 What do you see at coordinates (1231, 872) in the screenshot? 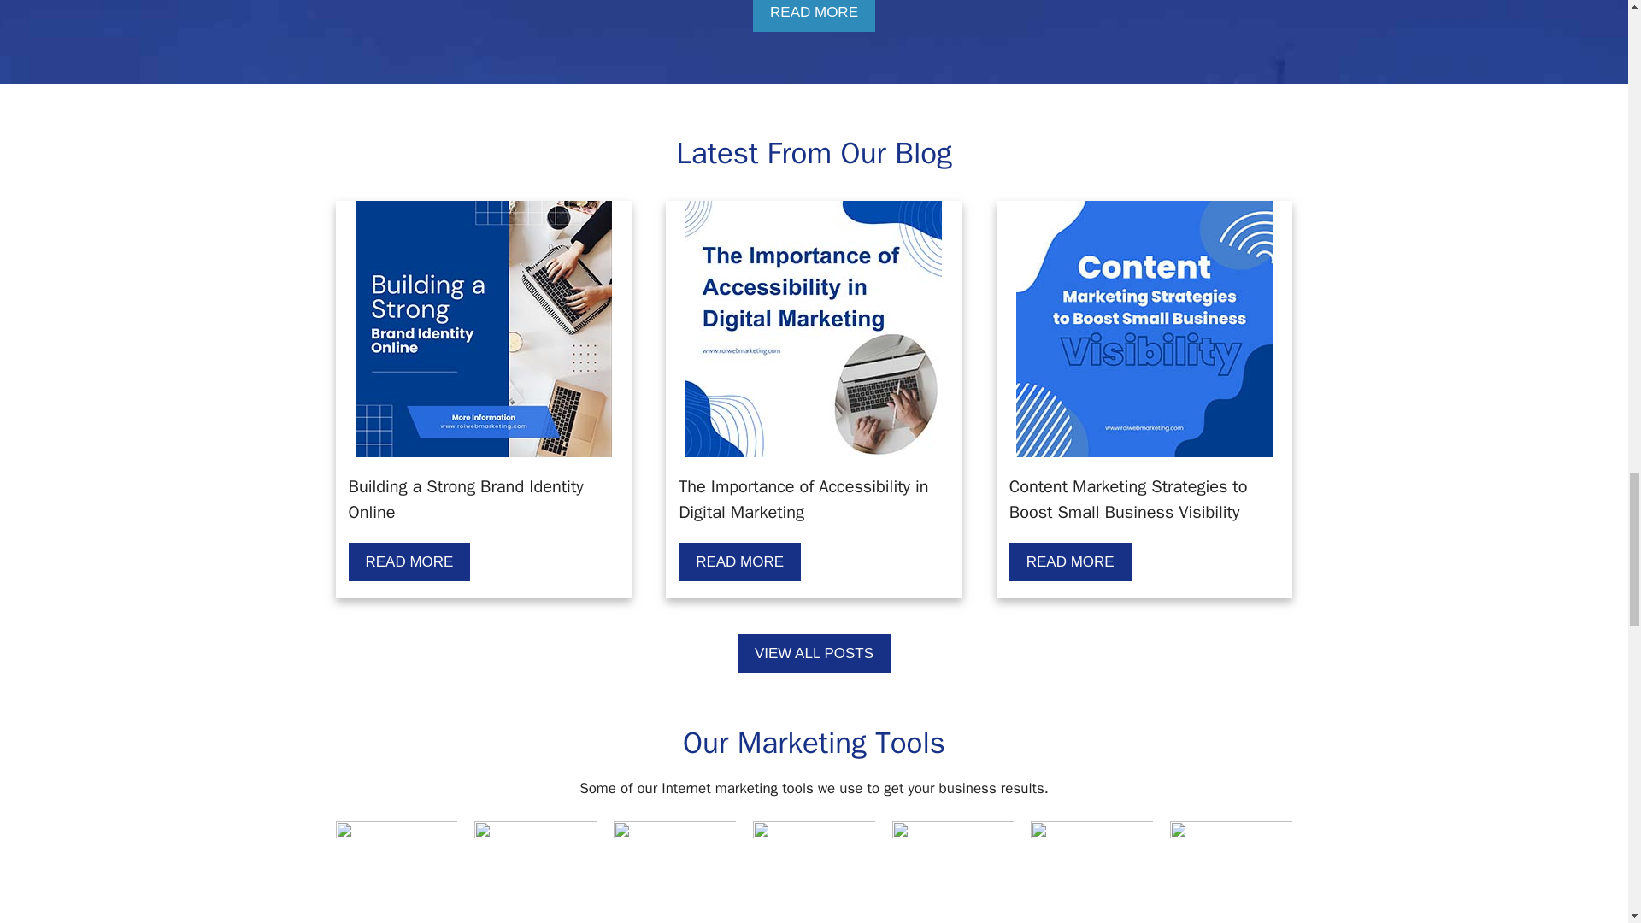
I see `Youtube logo` at bounding box center [1231, 872].